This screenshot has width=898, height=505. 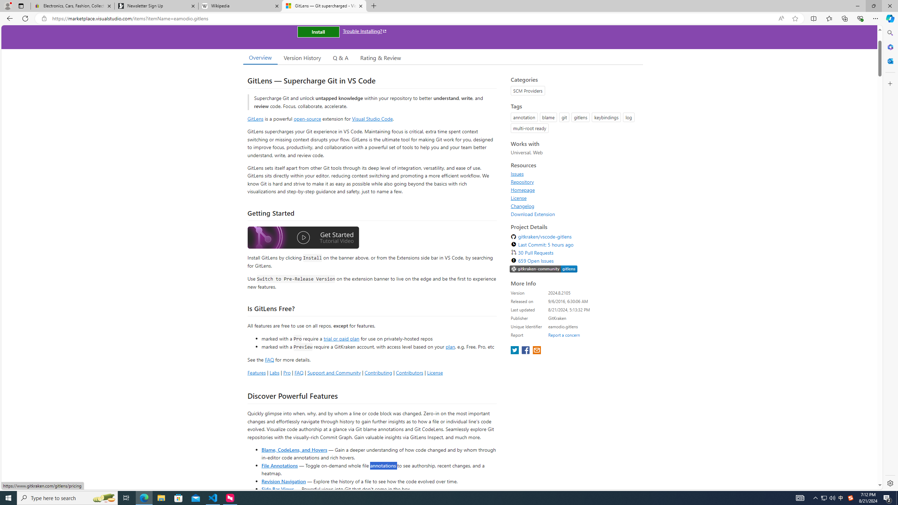 What do you see at coordinates (575, 214) in the screenshot?
I see `Download Extension` at bounding box center [575, 214].